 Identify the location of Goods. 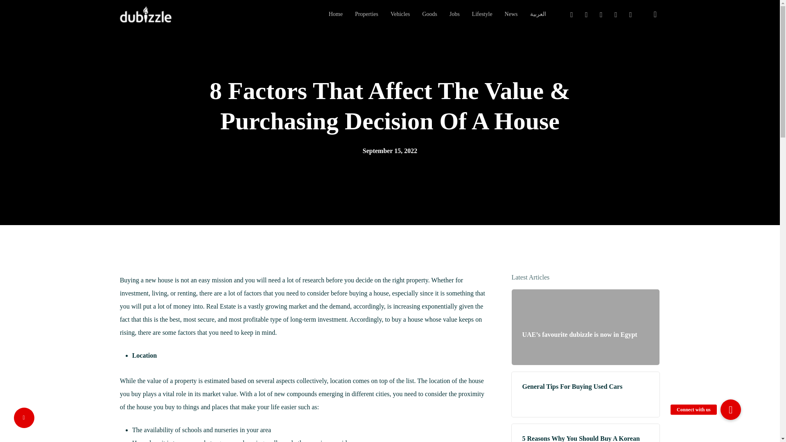
(429, 14).